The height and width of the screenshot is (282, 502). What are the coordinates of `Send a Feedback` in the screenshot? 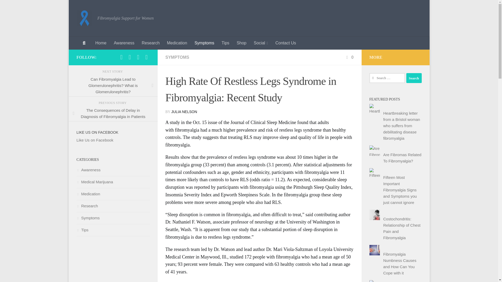 It's located at (138, 57).